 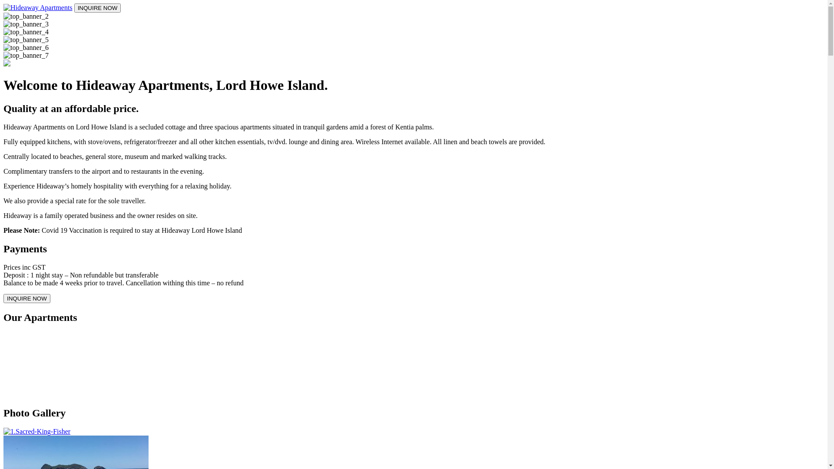 I want to click on INQUIRE NOW, so click(x=98, y=8).